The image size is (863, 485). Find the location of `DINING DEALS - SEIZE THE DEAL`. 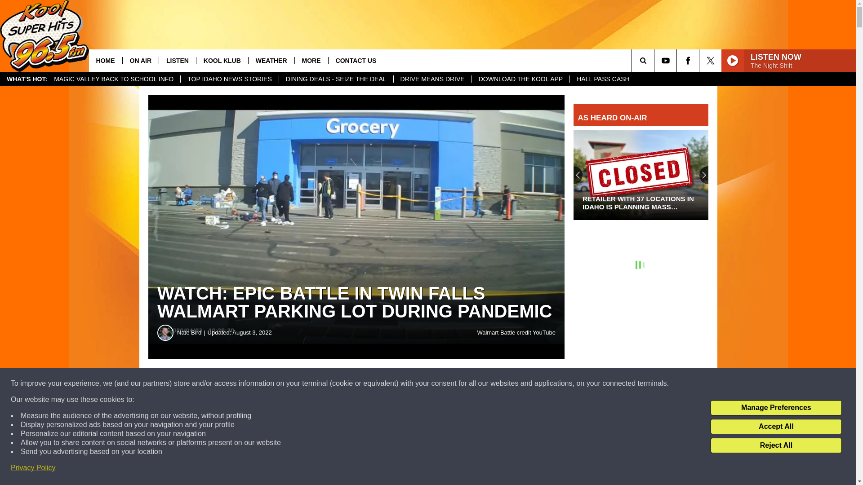

DINING DEALS - SEIZE THE DEAL is located at coordinates (336, 79).